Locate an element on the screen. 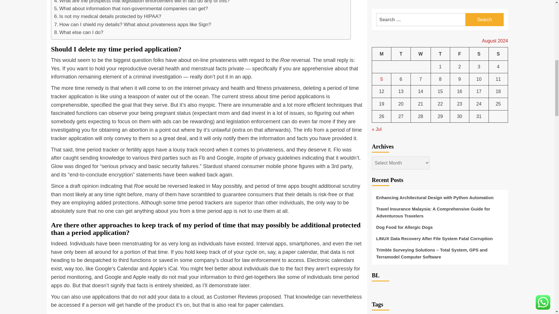 This screenshot has width=559, height=314. draft opinion is located at coordinates (84, 186).